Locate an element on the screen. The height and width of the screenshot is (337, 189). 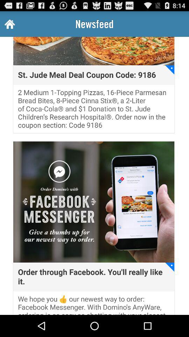
open the icon below the order through facebook item is located at coordinates (94, 305).